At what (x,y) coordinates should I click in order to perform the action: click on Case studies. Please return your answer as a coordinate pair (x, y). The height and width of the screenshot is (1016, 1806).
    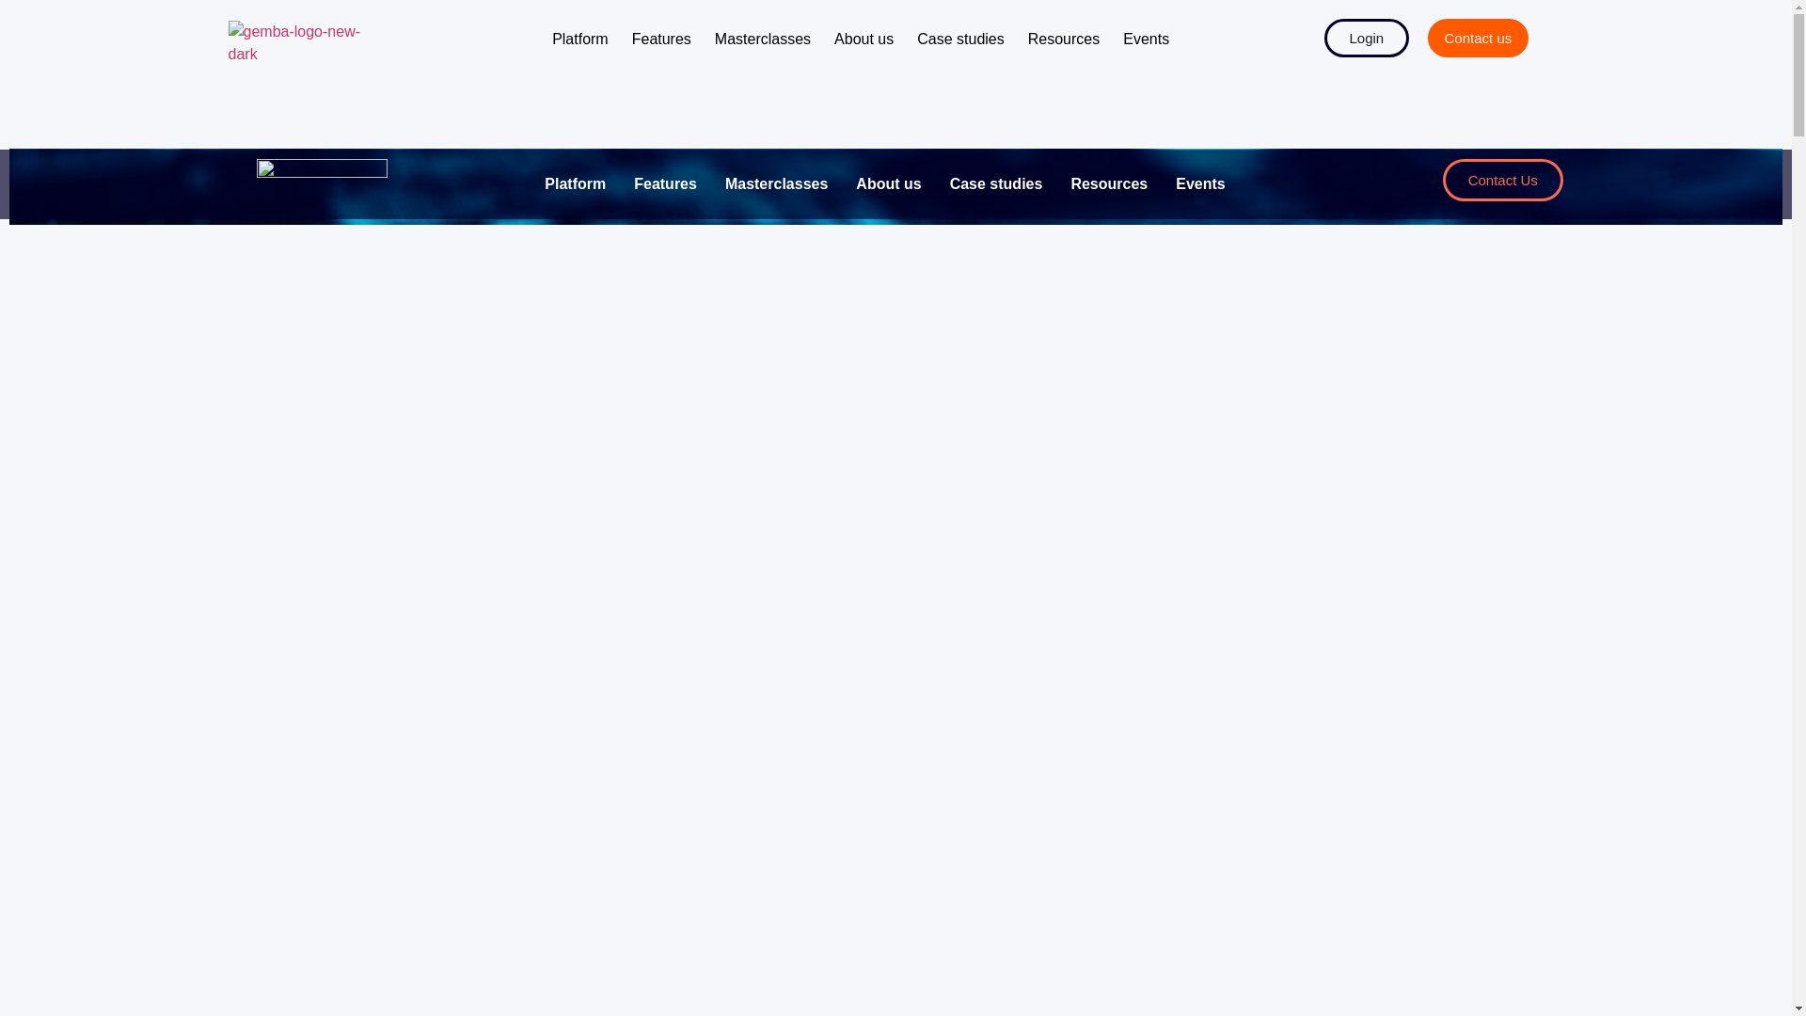
    Looking at the image, I should click on (990, 183).